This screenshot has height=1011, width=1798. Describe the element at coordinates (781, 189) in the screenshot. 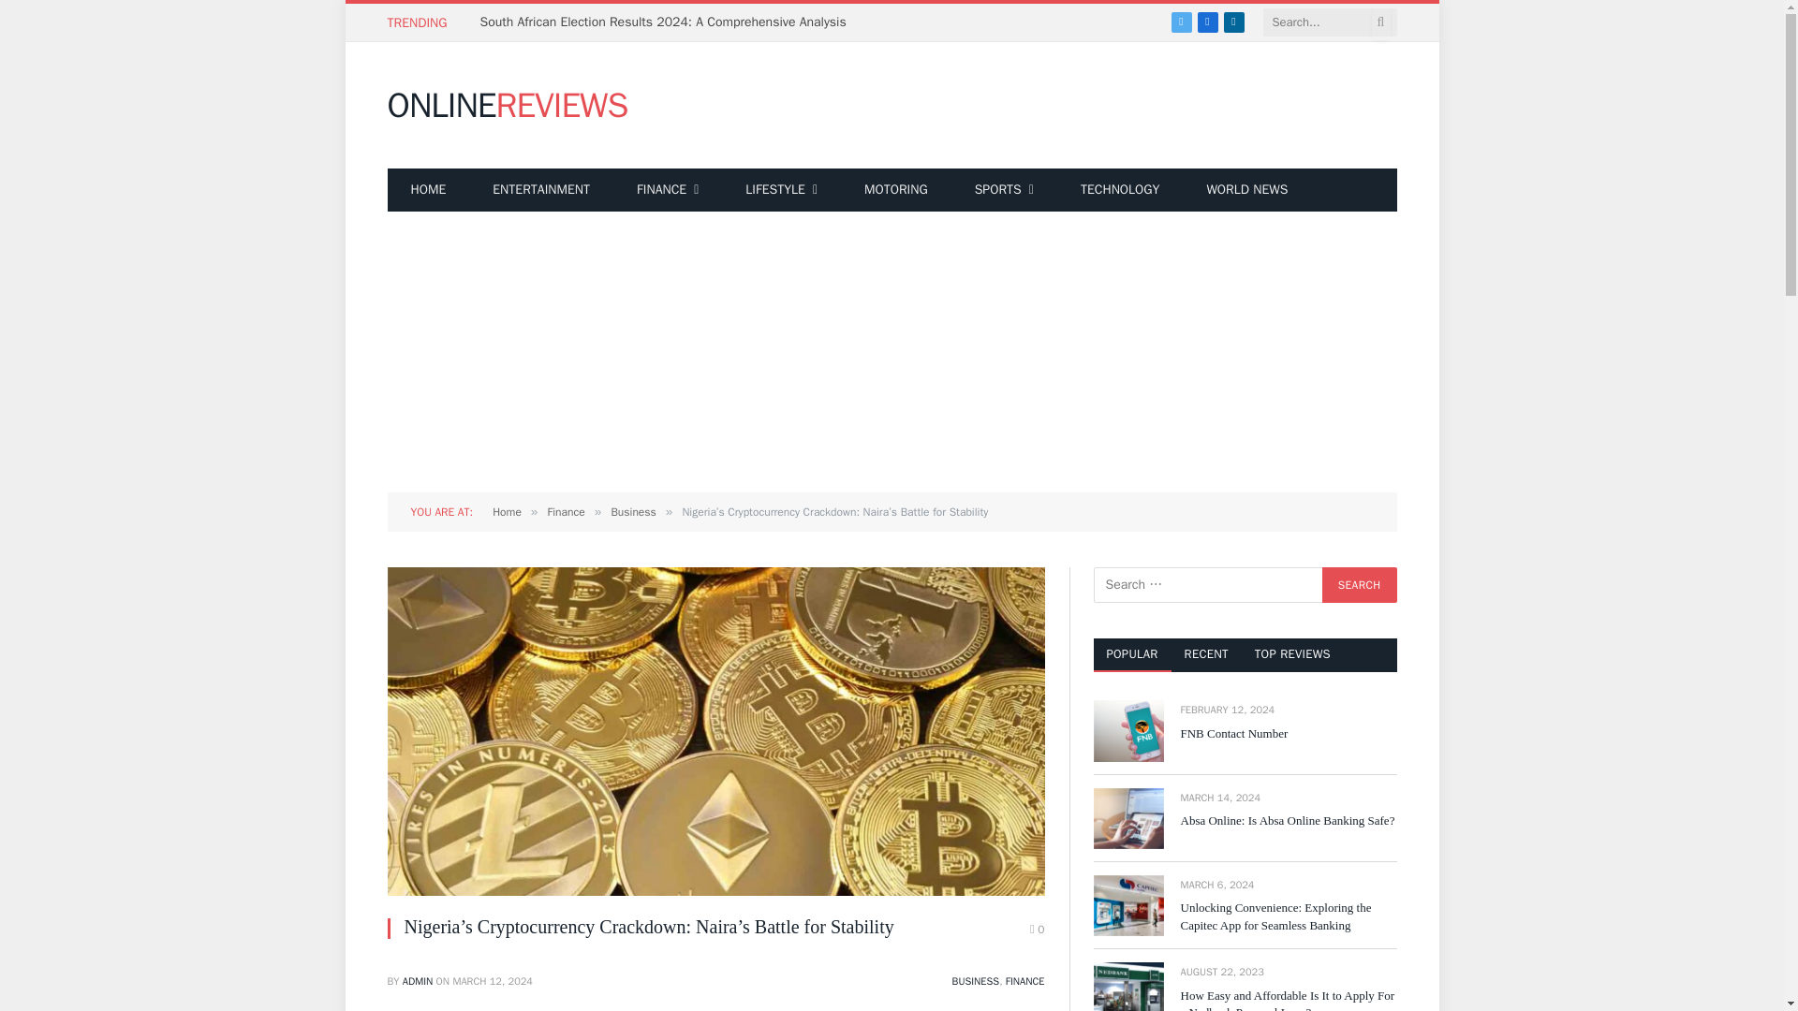

I see `LIFESTYLE` at that location.